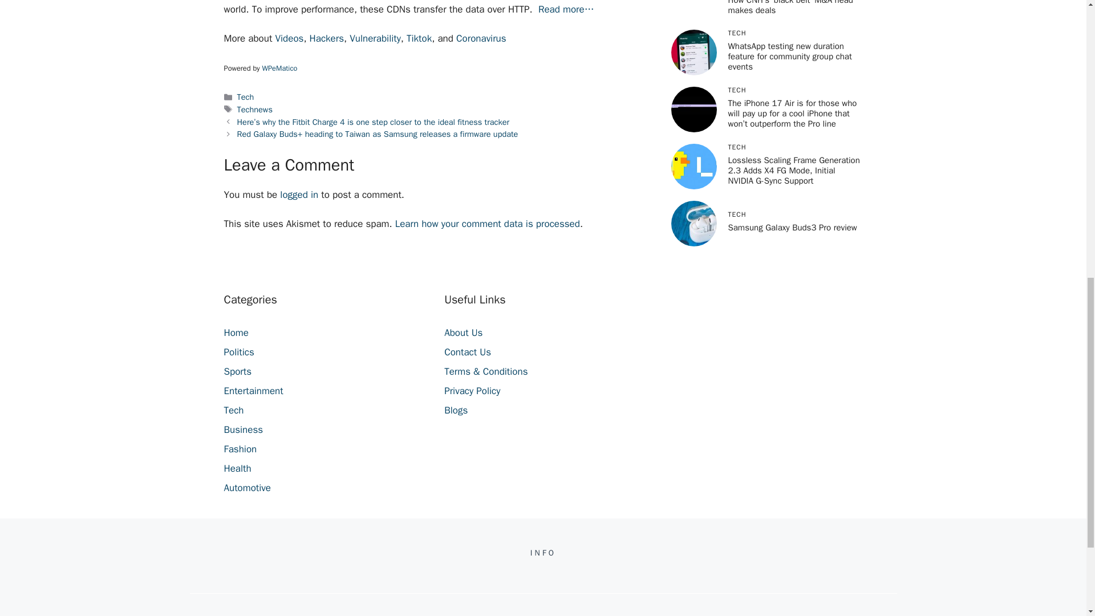 This screenshot has height=616, width=1095. Describe the element at coordinates (481, 38) in the screenshot. I see `Coronavirus` at that location.